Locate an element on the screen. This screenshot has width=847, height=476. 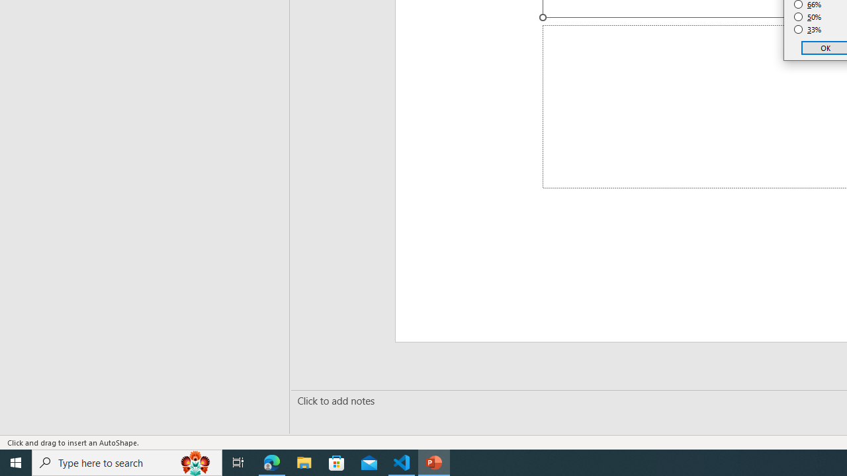
33% is located at coordinates (808, 29).